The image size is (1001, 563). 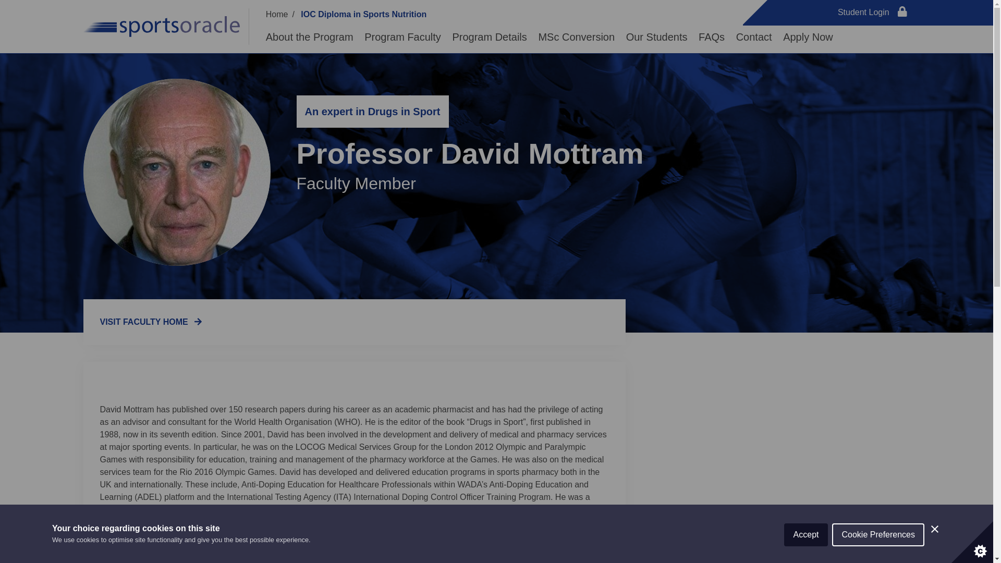 I want to click on IOC Diploma in Sports Nutrition, so click(x=363, y=14).